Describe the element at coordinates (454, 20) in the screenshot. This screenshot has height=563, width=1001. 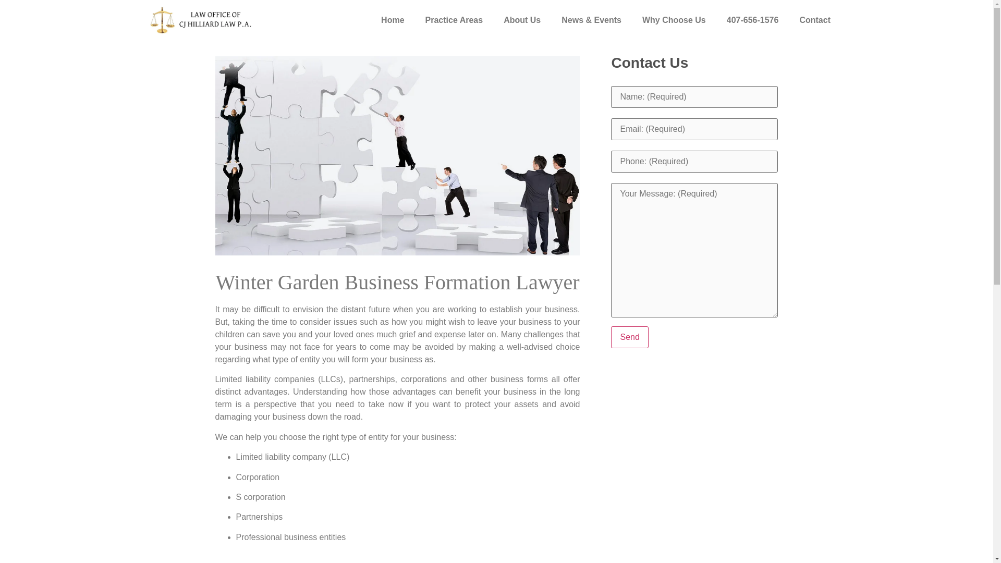
I see `Practice Areas` at that location.